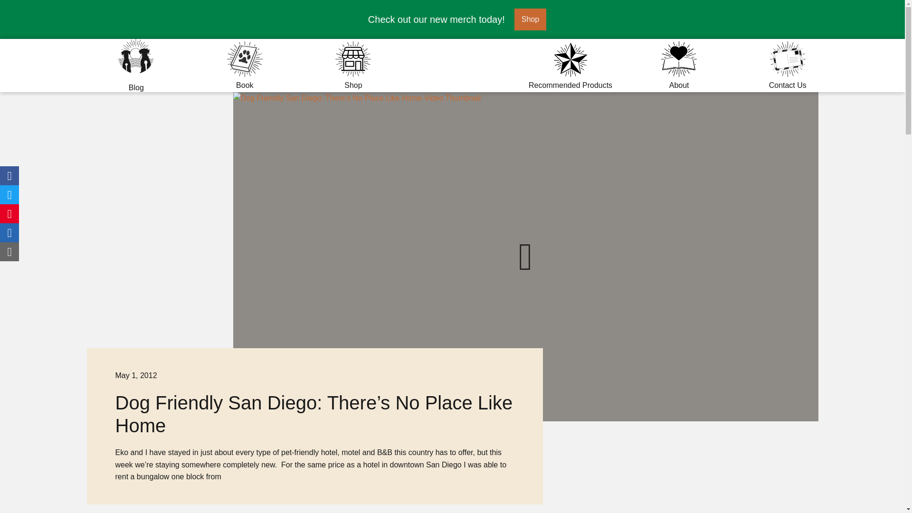  I want to click on Share on Pinterest, so click(353, 59).